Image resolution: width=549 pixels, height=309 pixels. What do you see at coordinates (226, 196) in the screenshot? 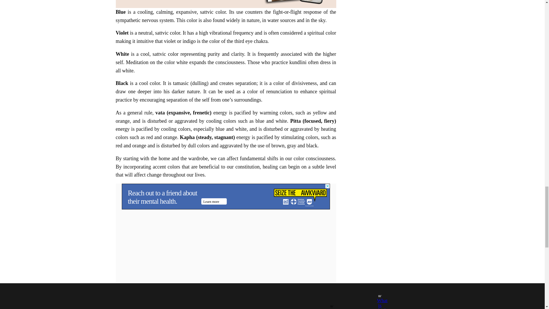
I see `3rd party ad content` at bounding box center [226, 196].